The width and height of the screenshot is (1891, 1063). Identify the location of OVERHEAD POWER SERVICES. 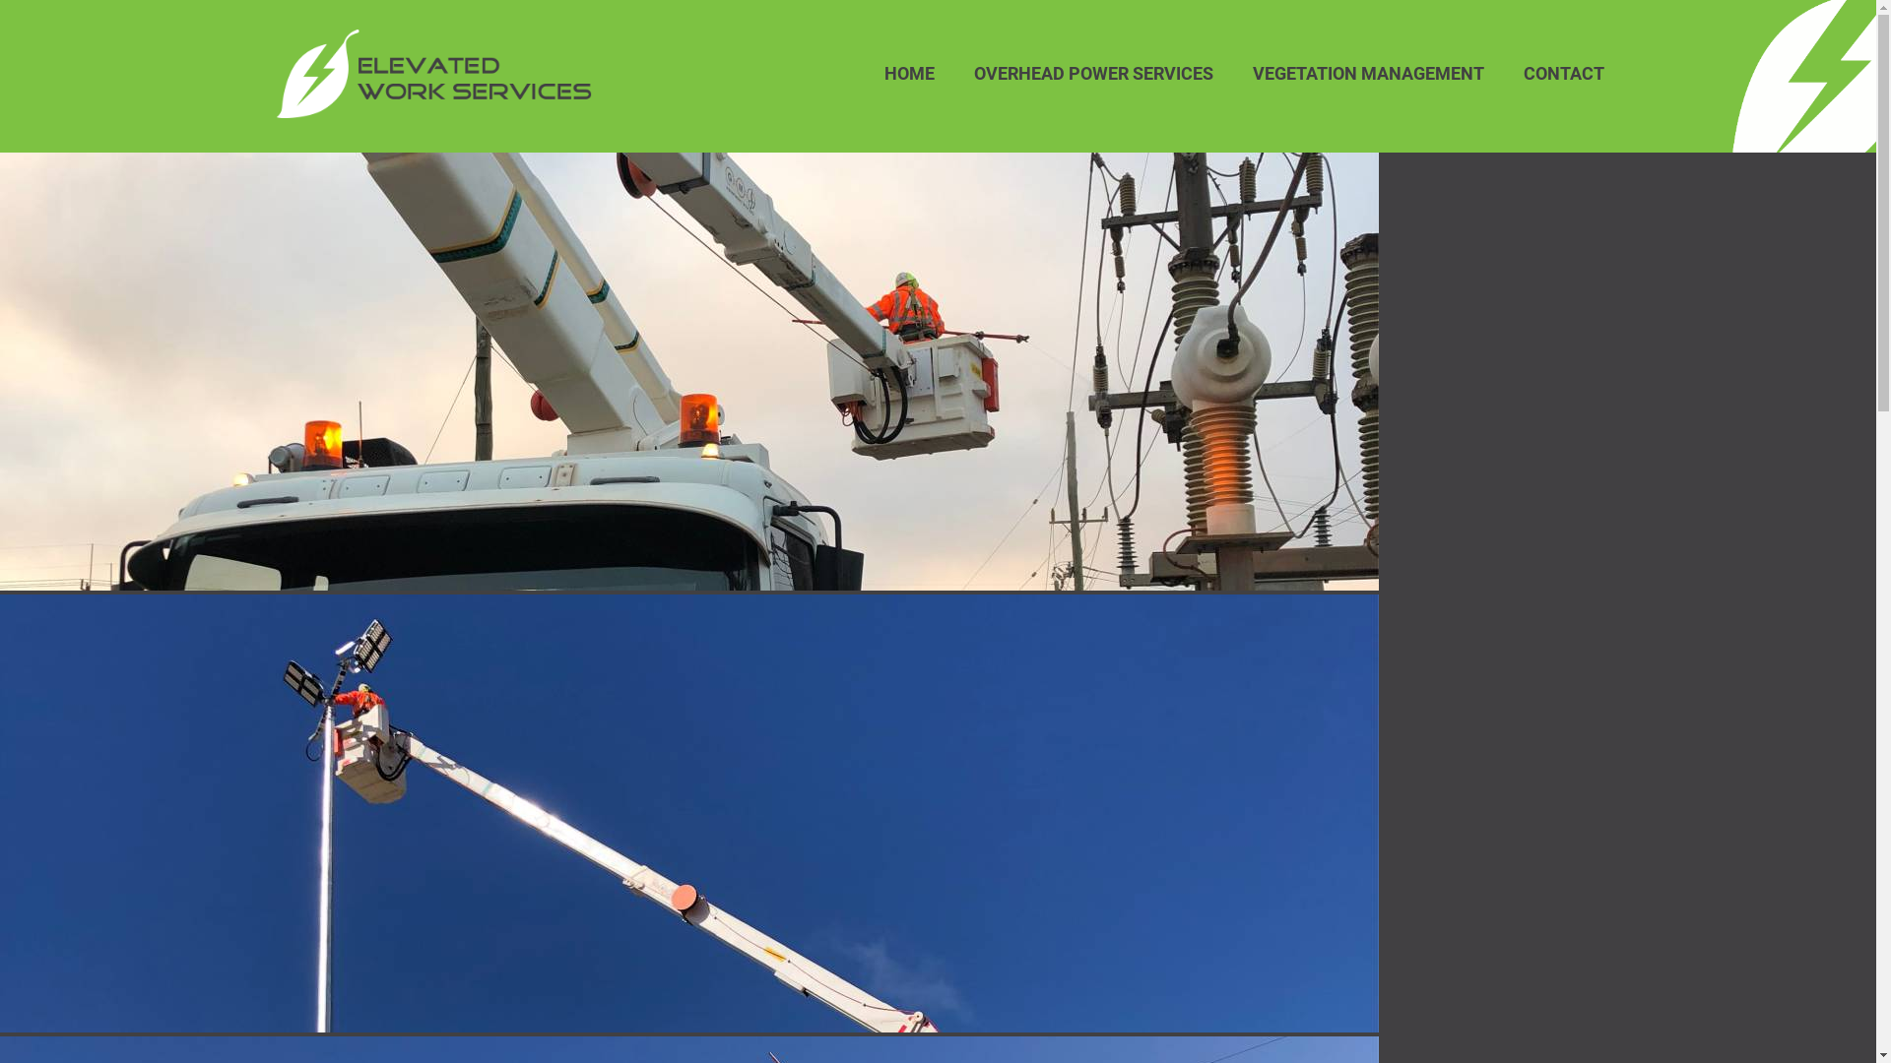
(1092, 74).